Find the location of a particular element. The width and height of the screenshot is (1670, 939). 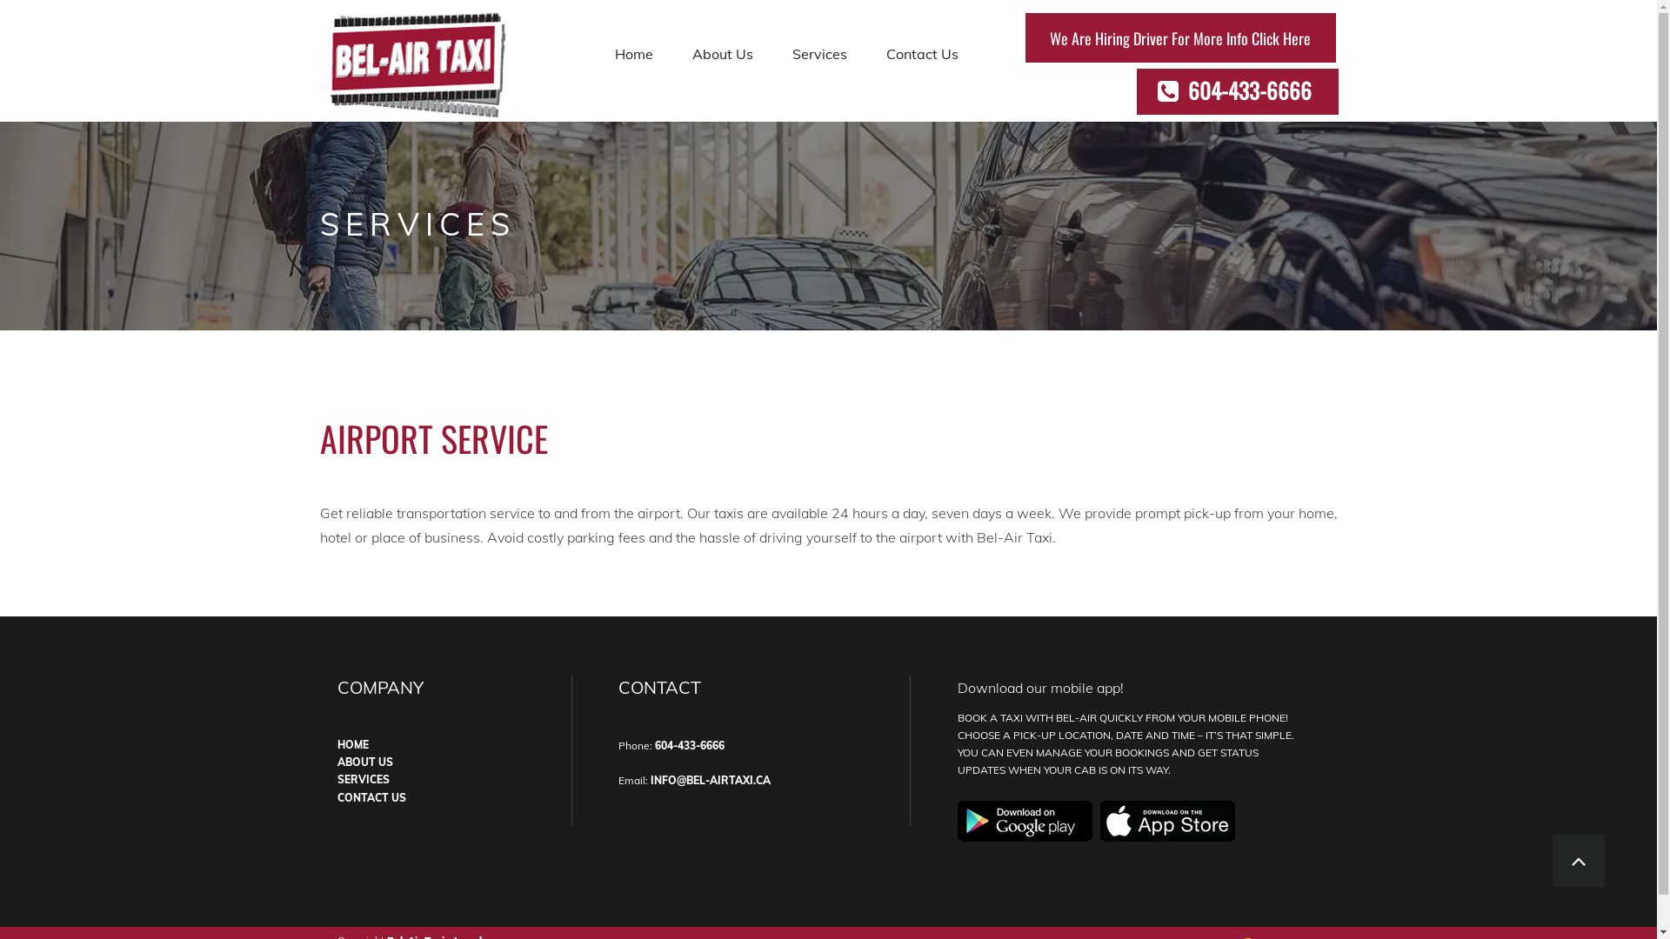

  604-433-6666 is located at coordinates (1245, 92).